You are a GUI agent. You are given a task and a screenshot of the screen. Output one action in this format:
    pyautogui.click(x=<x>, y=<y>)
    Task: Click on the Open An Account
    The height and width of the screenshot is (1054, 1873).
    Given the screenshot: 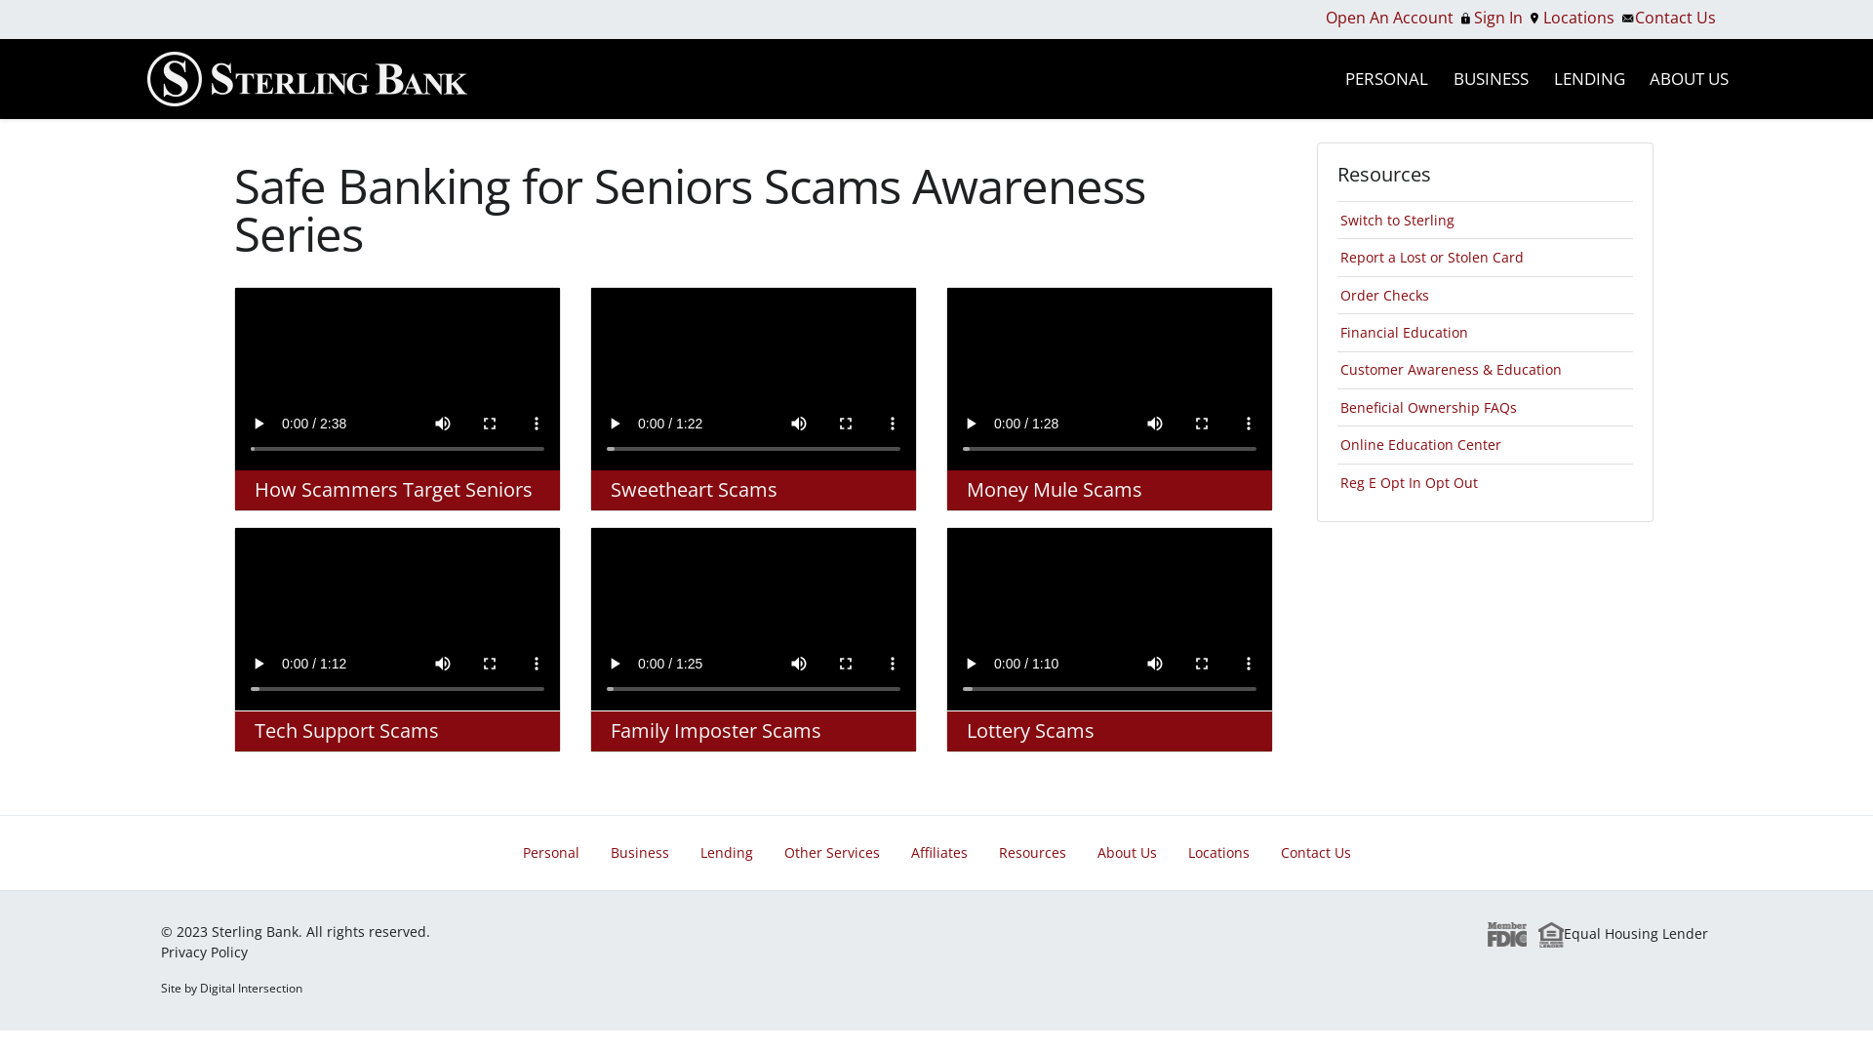 What is the action you would take?
    pyautogui.click(x=1389, y=18)
    